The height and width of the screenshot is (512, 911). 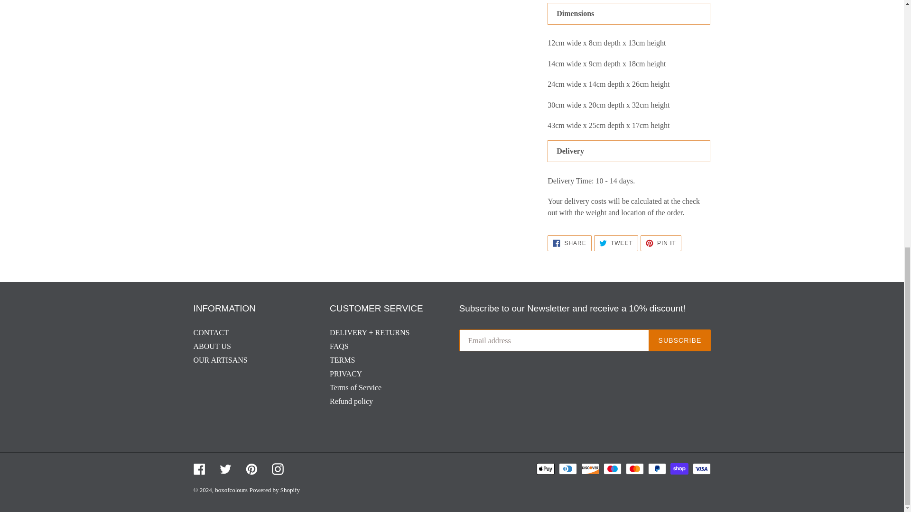 What do you see at coordinates (211, 332) in the screenshot?
I see `ABOUT US` at bounding box center [211, 332].